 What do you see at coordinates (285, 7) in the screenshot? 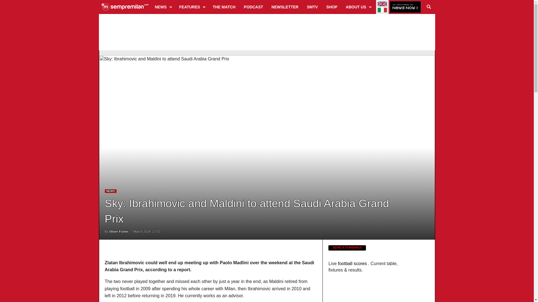
I see `NEWSLETTER` at bounding box center [285, 7].